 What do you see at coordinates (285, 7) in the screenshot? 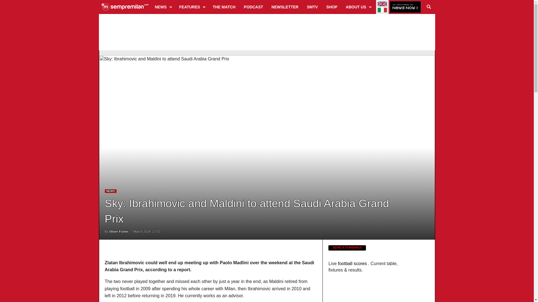
I see `NEWSLETTER` at bounding box center [285, 7].